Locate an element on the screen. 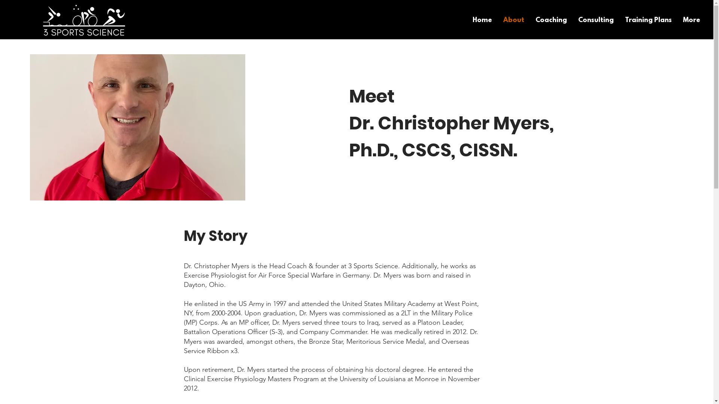  Training Plans is located at coordinates (649, 21).